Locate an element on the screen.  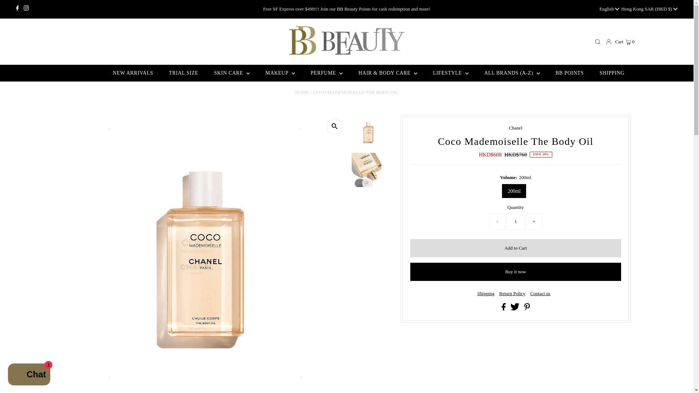
Add to Cart is located at coordinates (516, 248).